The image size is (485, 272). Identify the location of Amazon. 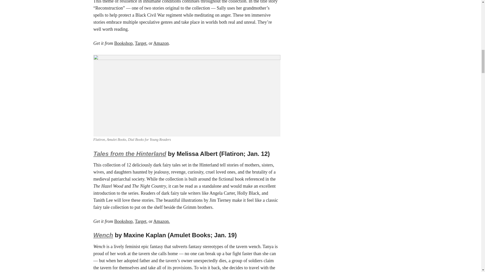
(161, 43).